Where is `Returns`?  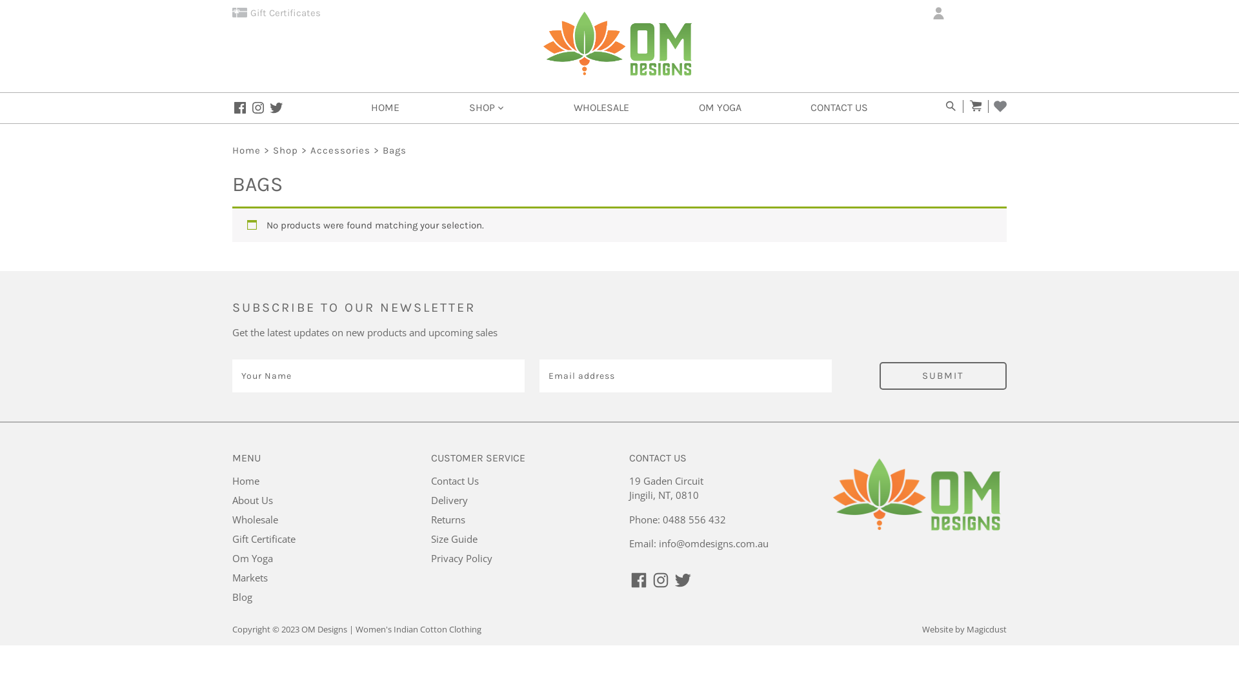 Returns is located at coordinates (448, 520).